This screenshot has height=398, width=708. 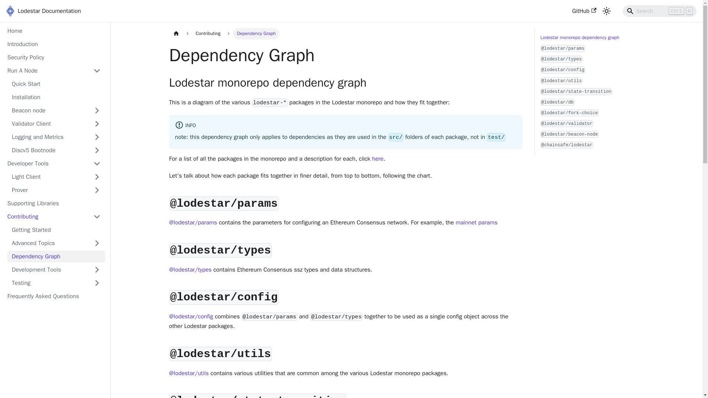 What do you see at coordinates (56, 190) in the screenshot?
I see `Prover` at bounding box center [56, 190].